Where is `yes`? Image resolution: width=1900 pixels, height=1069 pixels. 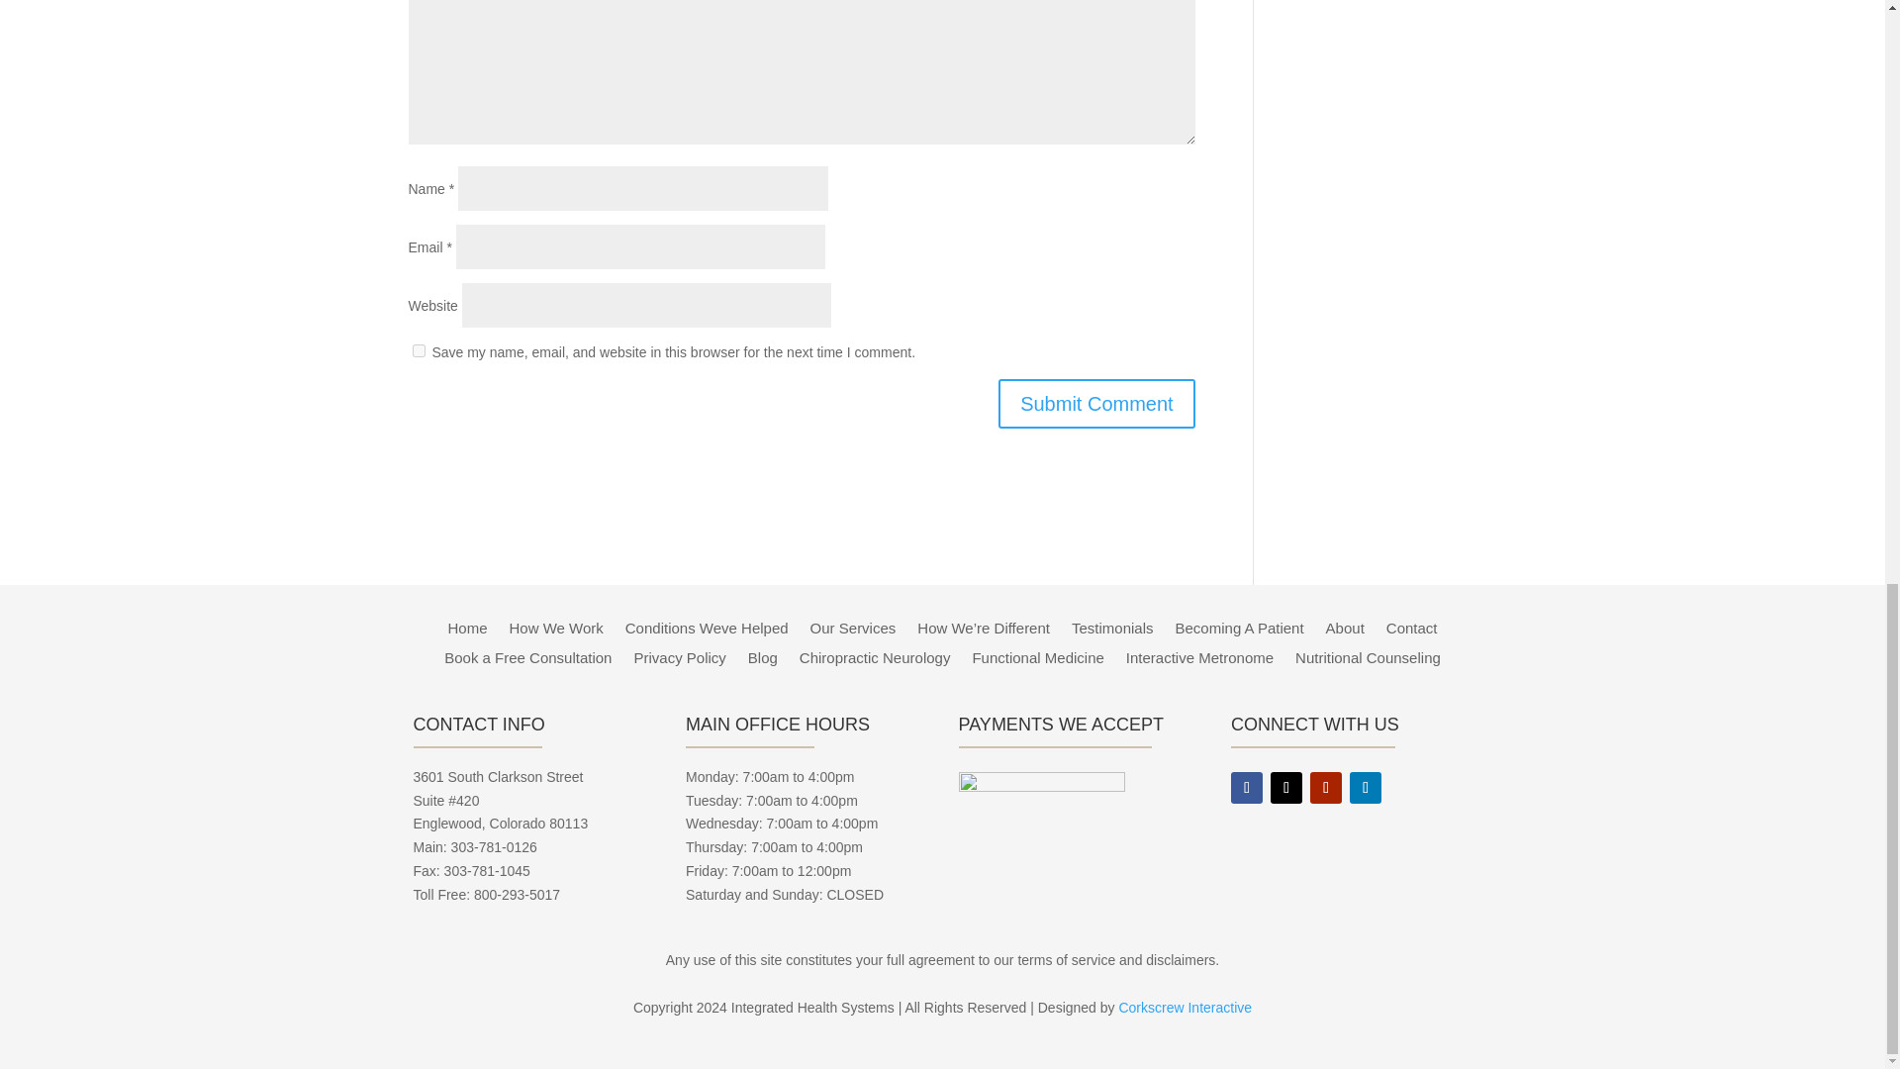 yes is located at coordinates (418, 350).